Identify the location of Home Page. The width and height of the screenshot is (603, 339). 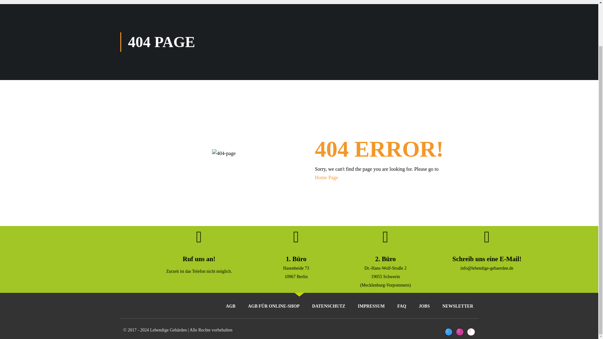
(326, 177).